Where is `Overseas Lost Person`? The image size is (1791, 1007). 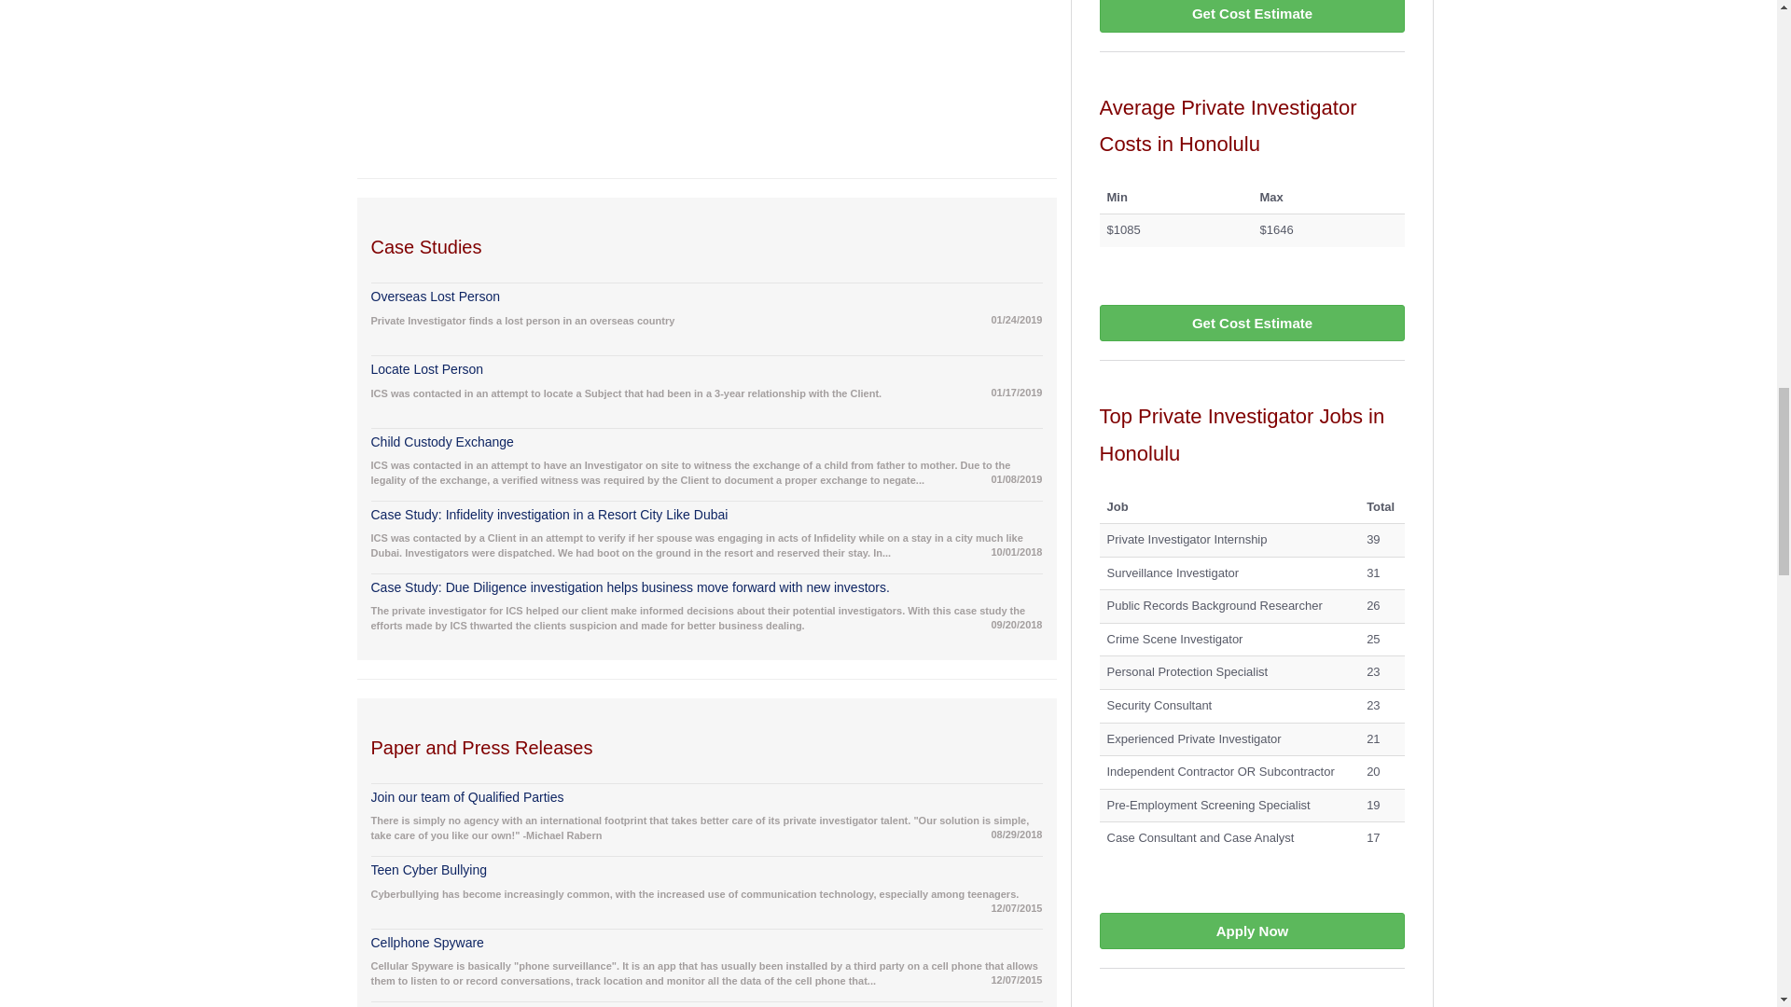 Overseas Lost Person is located at coordinates (706, 297).